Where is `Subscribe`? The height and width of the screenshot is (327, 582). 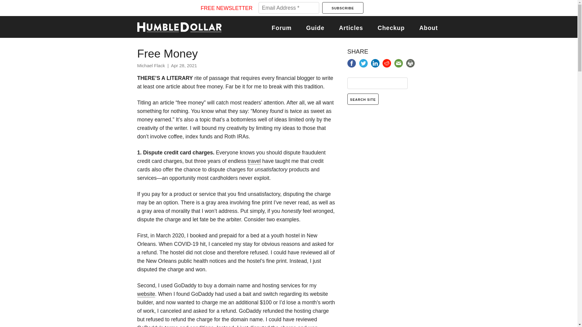
Subscribe is located at coordinates (343, 8).